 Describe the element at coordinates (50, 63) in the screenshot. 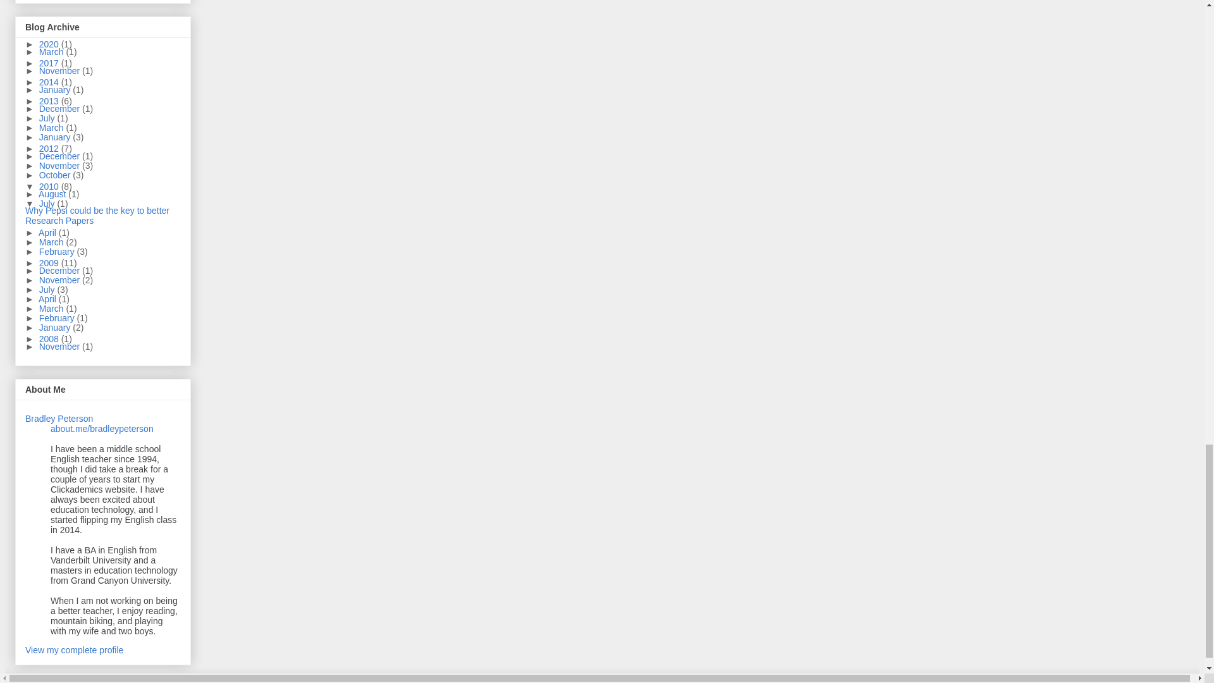

I see `2017` at that location.